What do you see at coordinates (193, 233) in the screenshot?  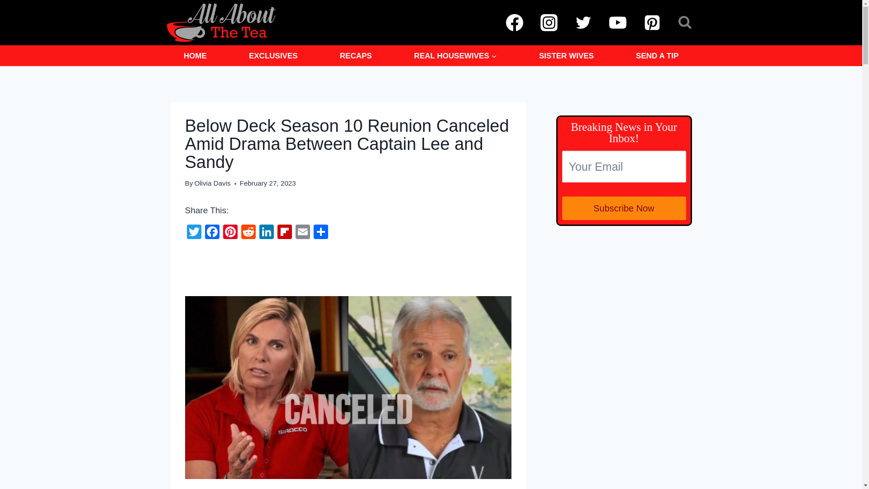 I see `Twitter` at bounding box center [193, 233].